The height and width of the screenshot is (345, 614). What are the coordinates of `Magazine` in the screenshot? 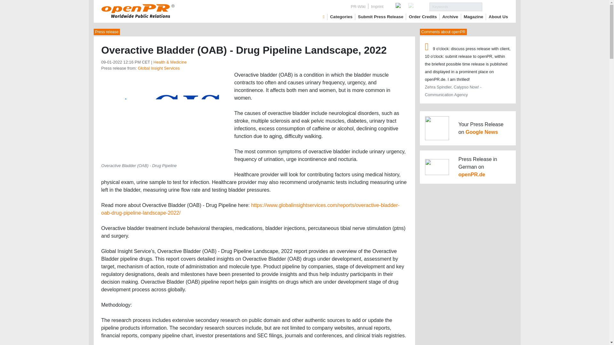 It's located at (473, 17).